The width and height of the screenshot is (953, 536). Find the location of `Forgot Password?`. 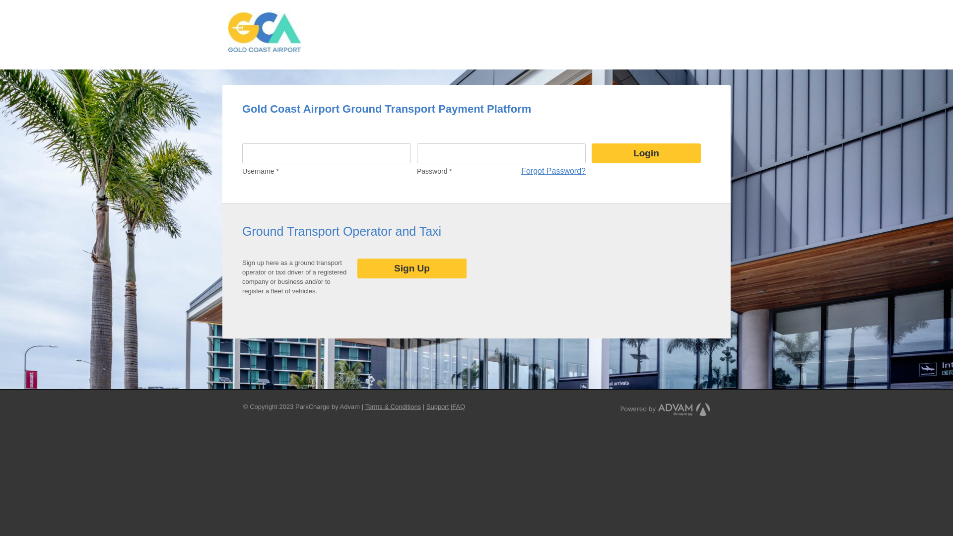

Forgot Password? is located at coordinates (553, 171).